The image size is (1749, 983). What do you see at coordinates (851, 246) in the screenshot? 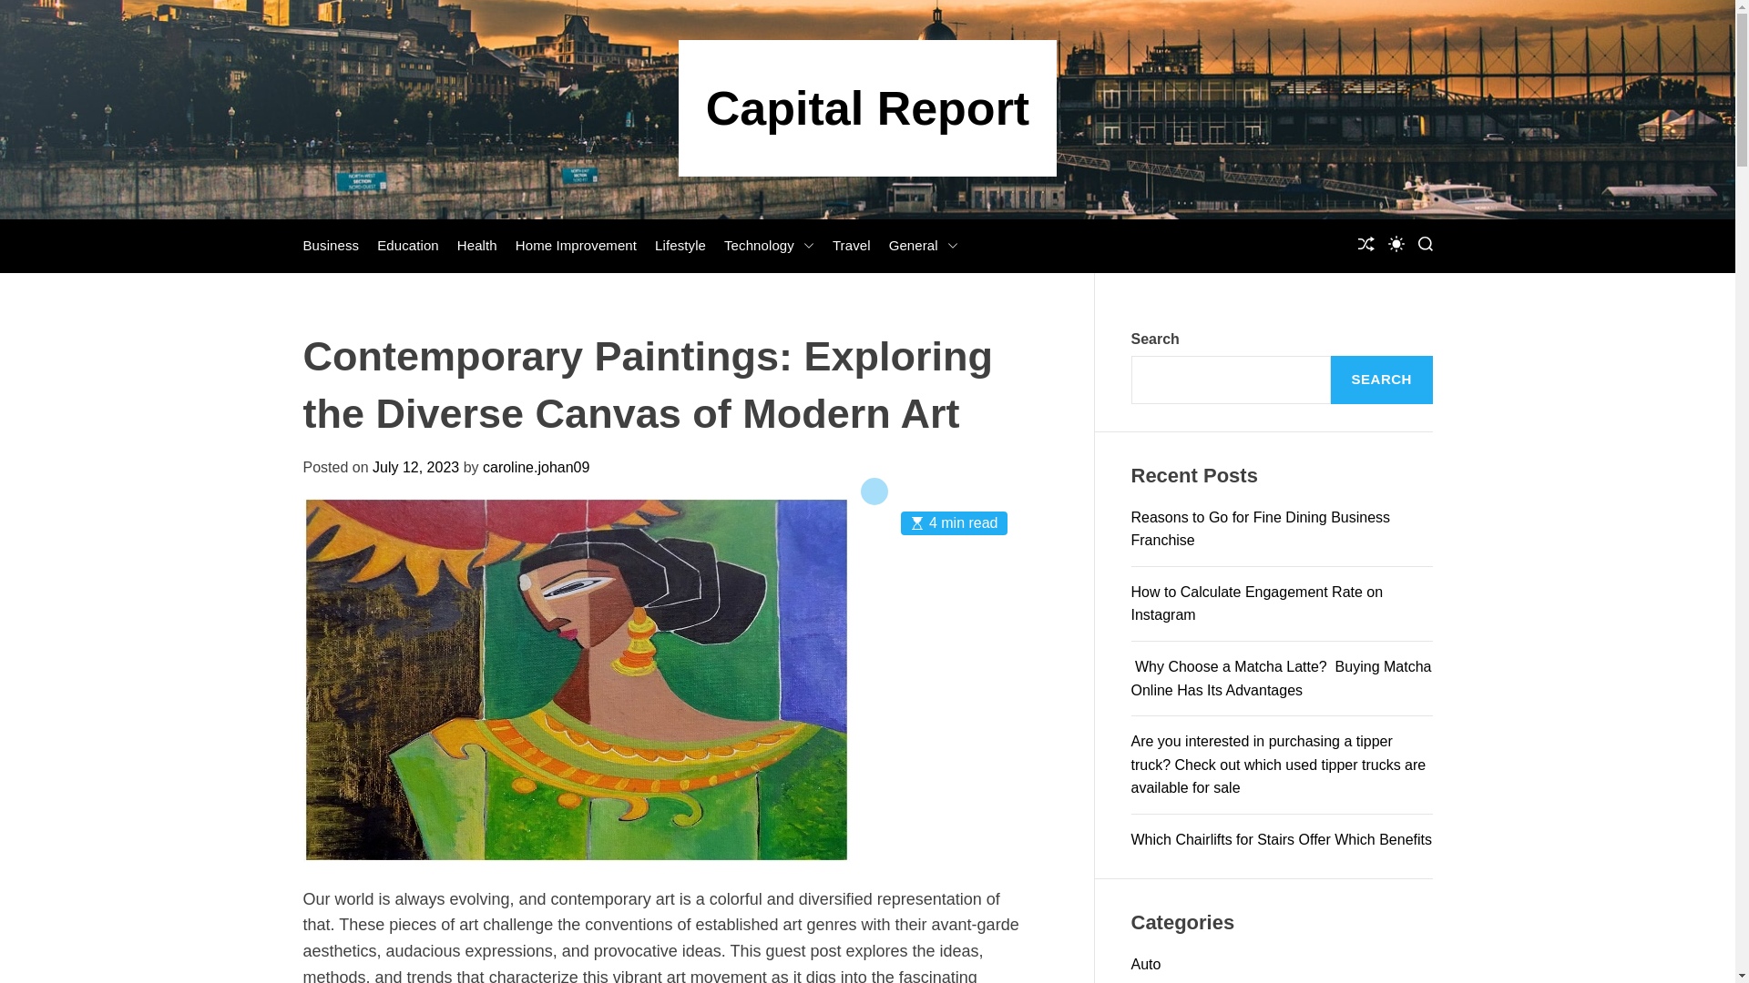
I see `Travel` at bounding box center [851, 246].